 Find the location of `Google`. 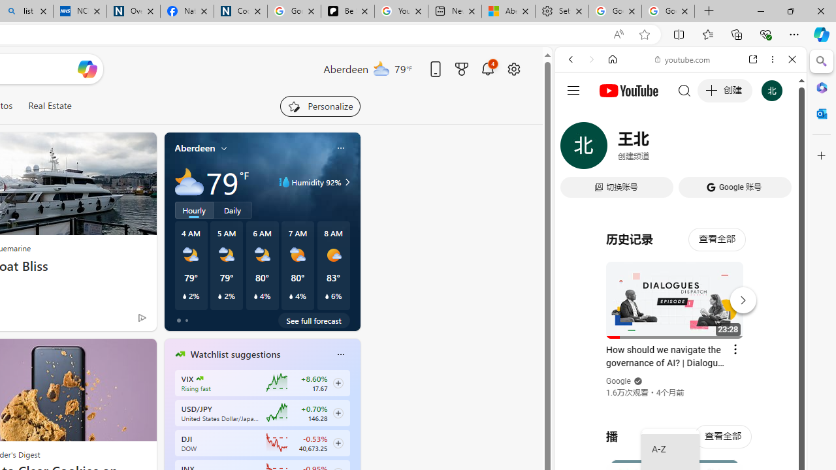

Google is located at coordinates (681, 322).